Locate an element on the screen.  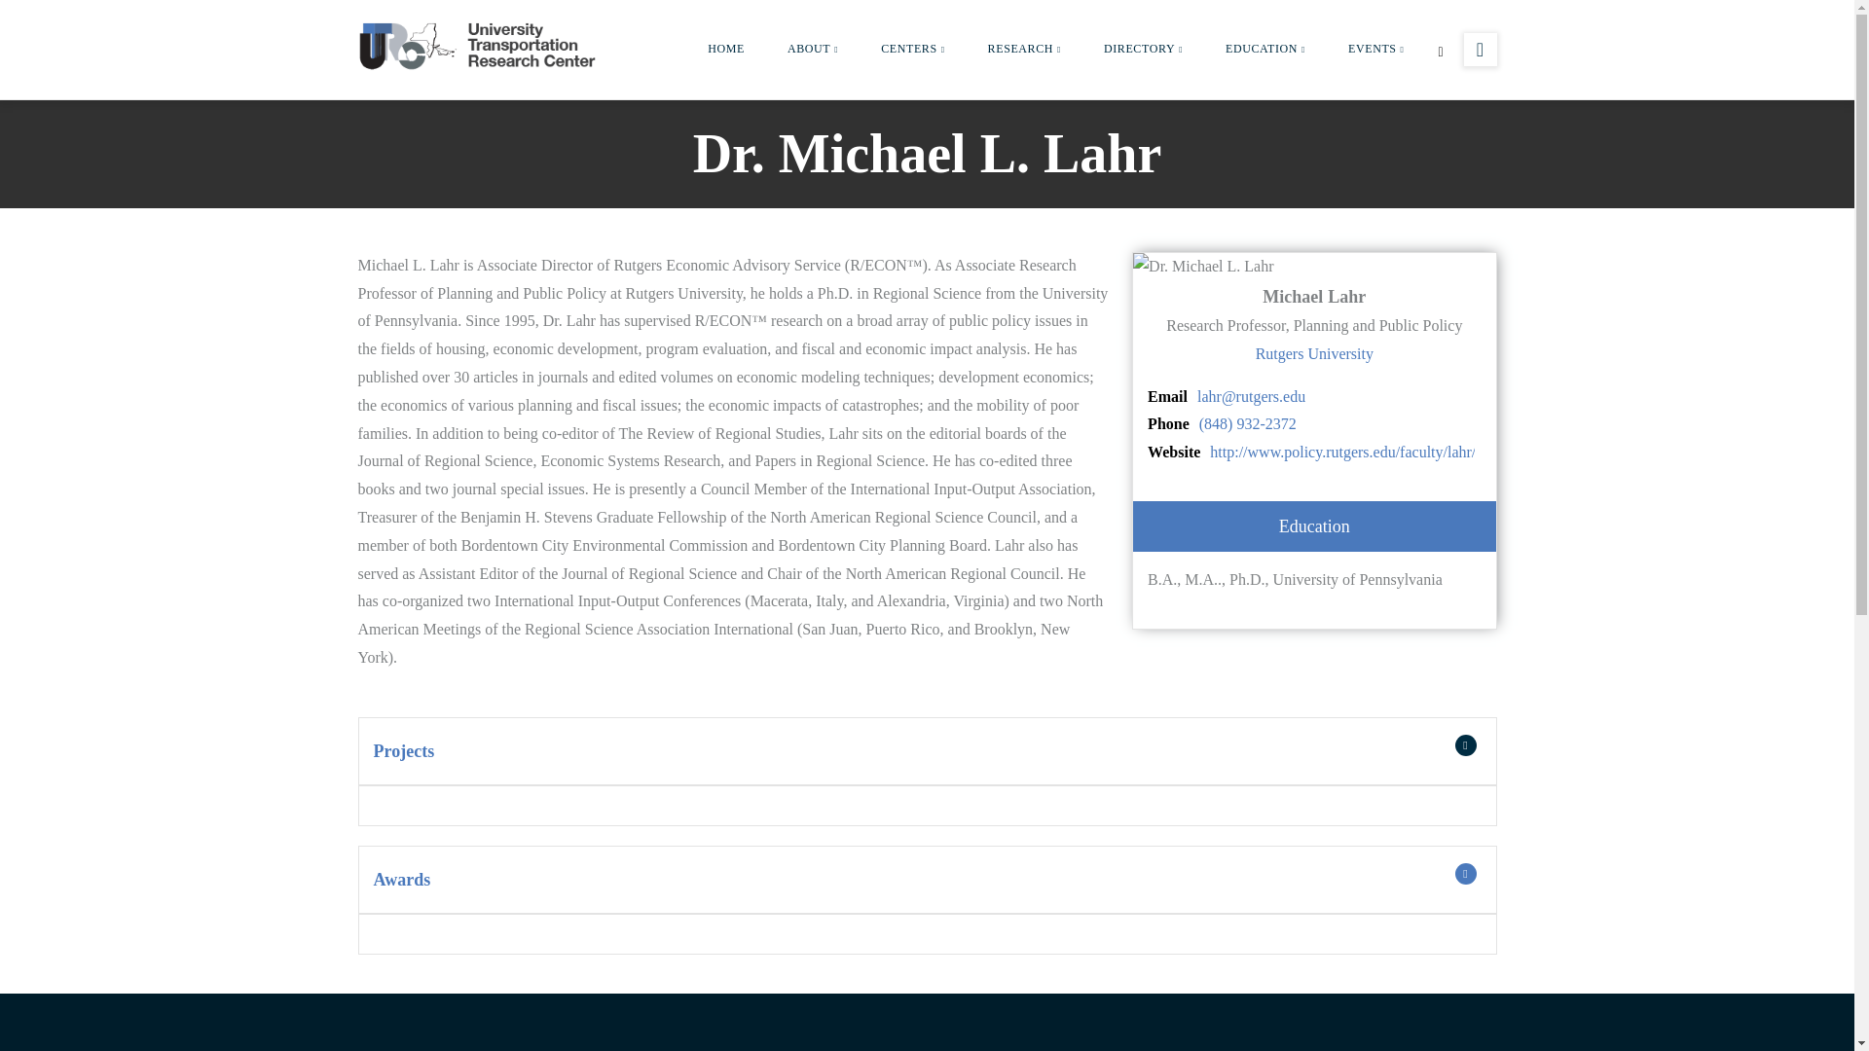
RESEARCH is located at coordinates (1024, 49).